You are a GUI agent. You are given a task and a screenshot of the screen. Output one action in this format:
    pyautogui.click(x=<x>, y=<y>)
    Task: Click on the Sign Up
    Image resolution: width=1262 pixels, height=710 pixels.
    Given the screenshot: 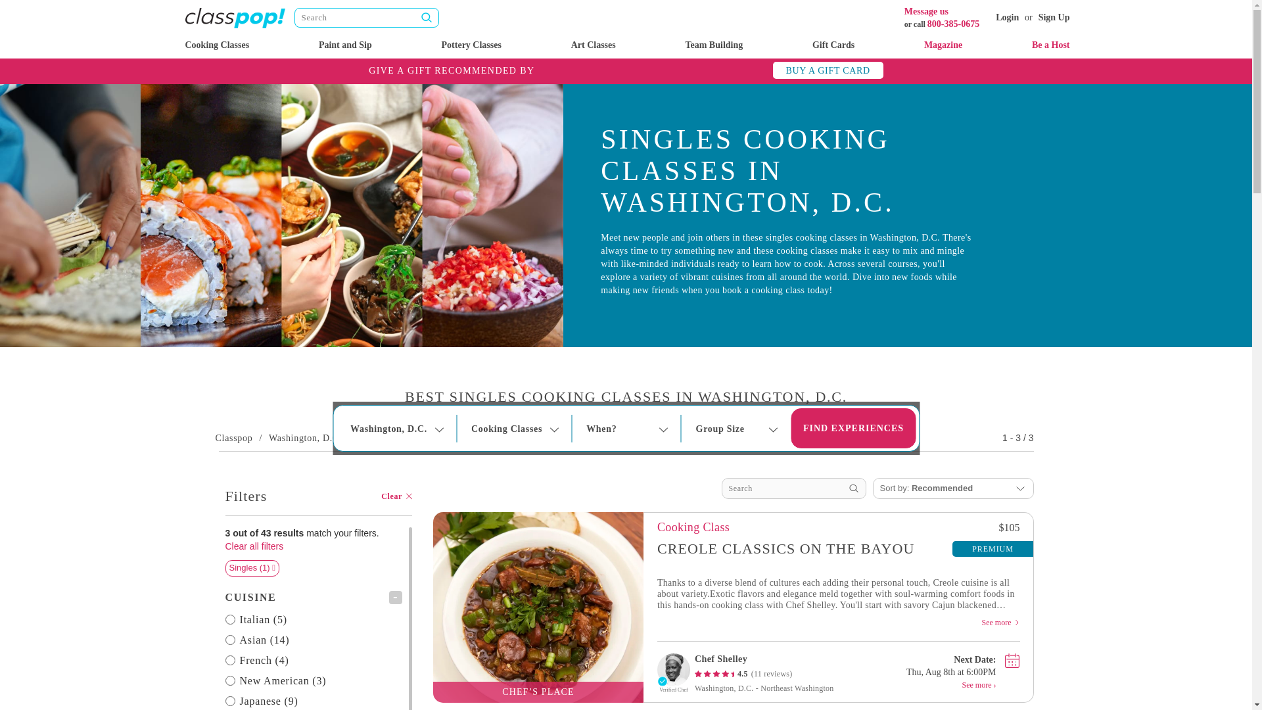 What is the action you would take?
    pyautogui.click(x=1054, y=17)
    